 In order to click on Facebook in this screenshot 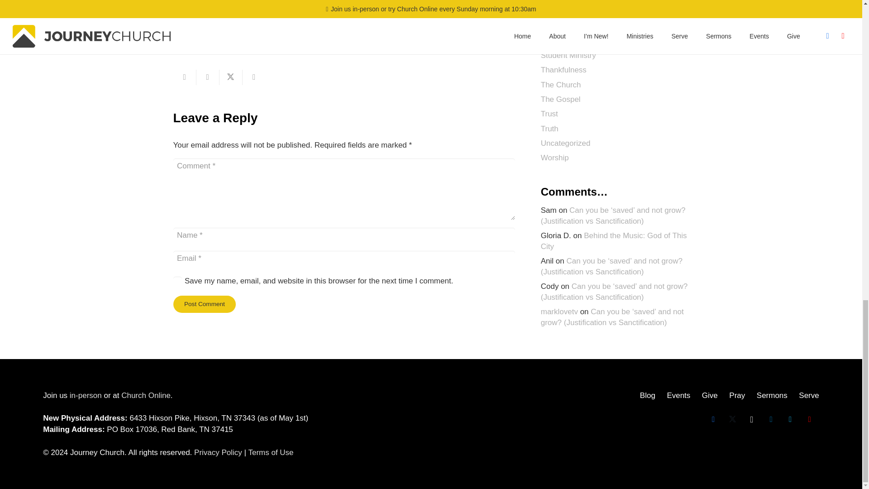, I will do `click(713, 420)`.